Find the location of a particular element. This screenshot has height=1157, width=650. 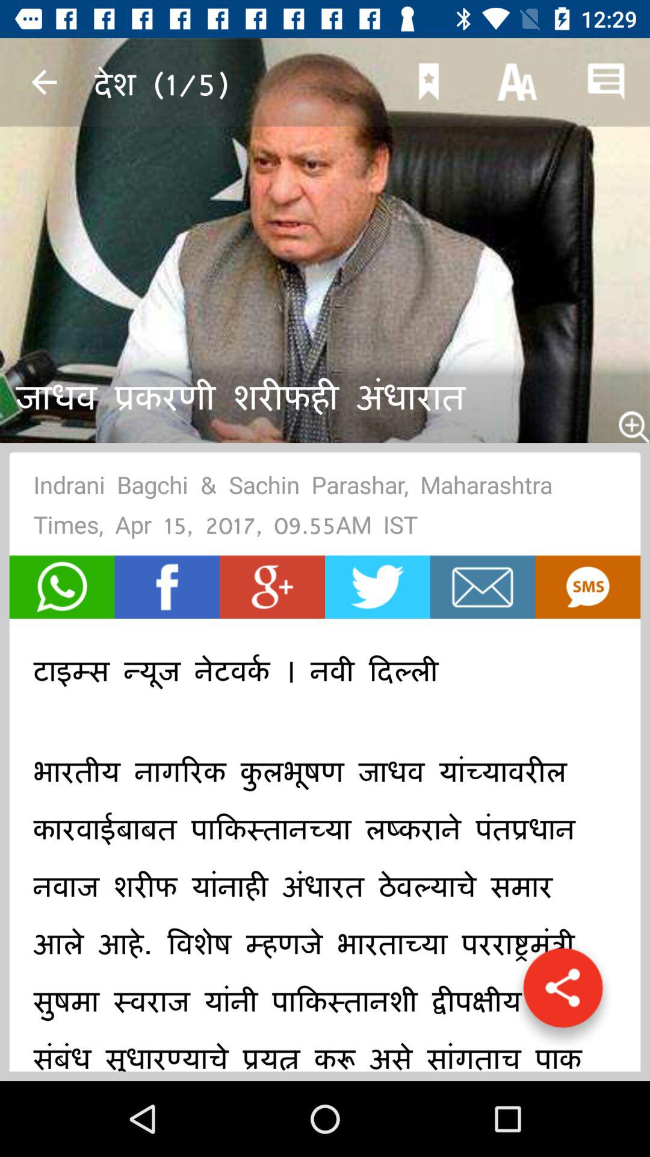

the symbol of whats up is located at coordinates (61, 587).